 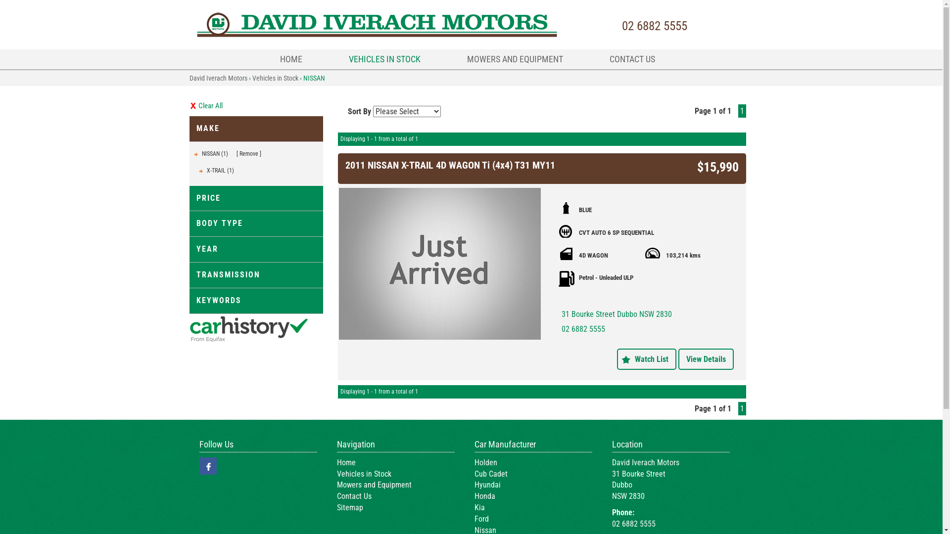 What do you see at coordinates (208, 466) in the screenshot?
I see `facebook` at bounding box center [208, 466].